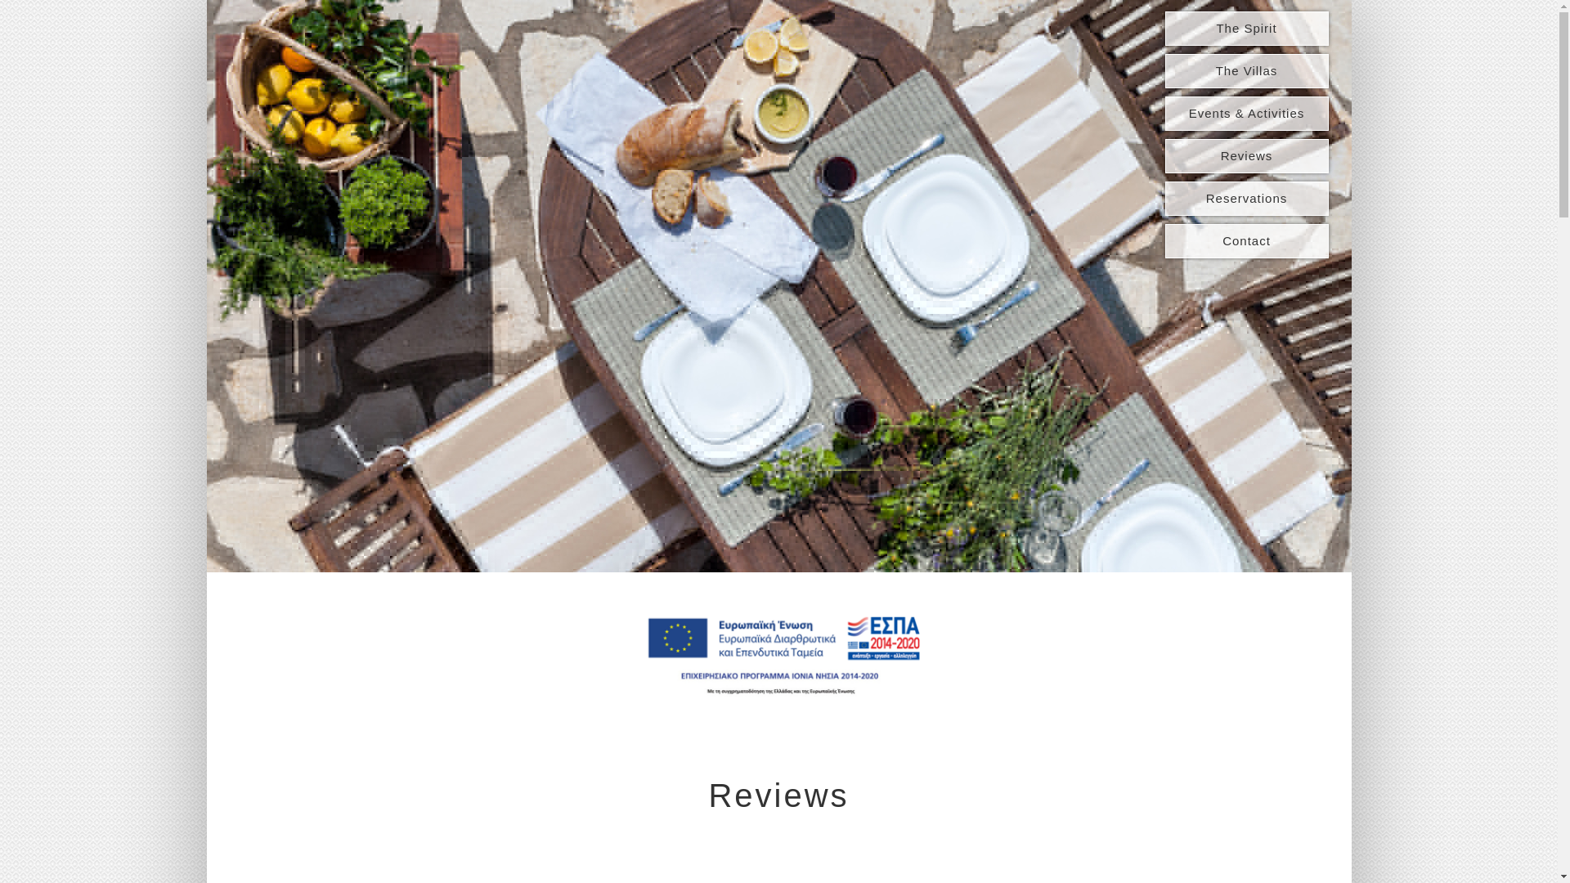 The height and width of the screenshot is (883, 1570). I want to click on Contact, so click(1246, 241).